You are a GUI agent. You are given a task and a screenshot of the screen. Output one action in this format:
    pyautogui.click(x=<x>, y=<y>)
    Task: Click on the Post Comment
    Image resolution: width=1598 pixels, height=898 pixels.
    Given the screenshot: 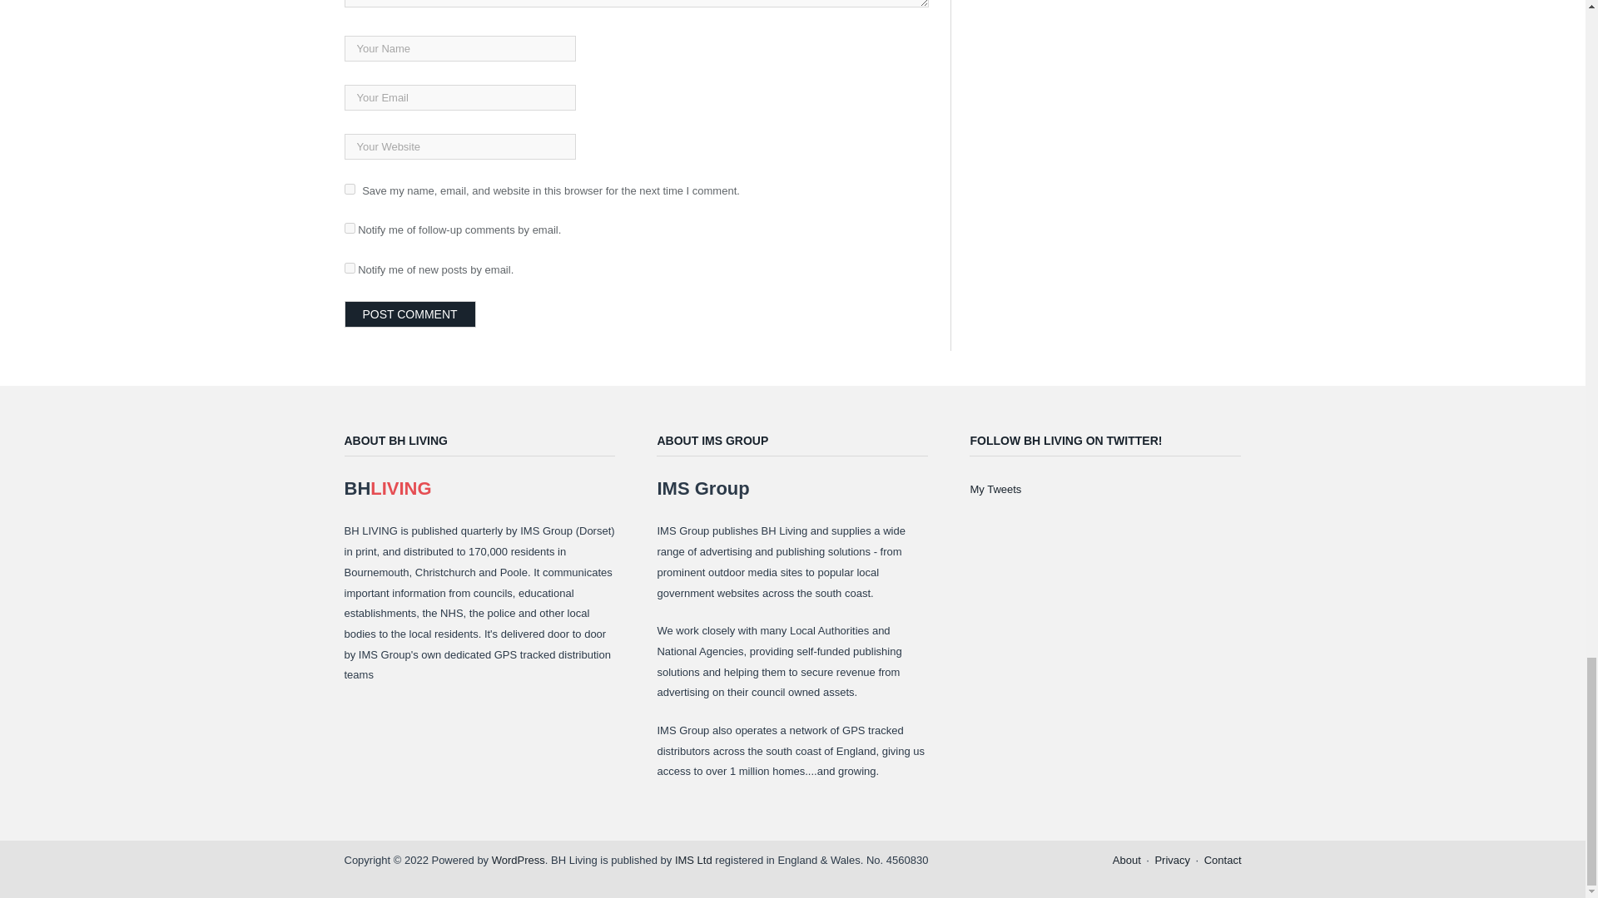 What is the action you would take?
    pyautogui.click(x=410, y=314)
    